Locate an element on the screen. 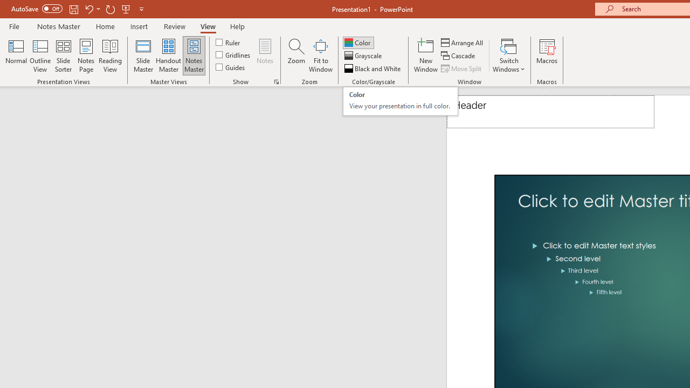 The height and width of the screenshot is (388, 690). Guides is located at coordinates (231, 67).